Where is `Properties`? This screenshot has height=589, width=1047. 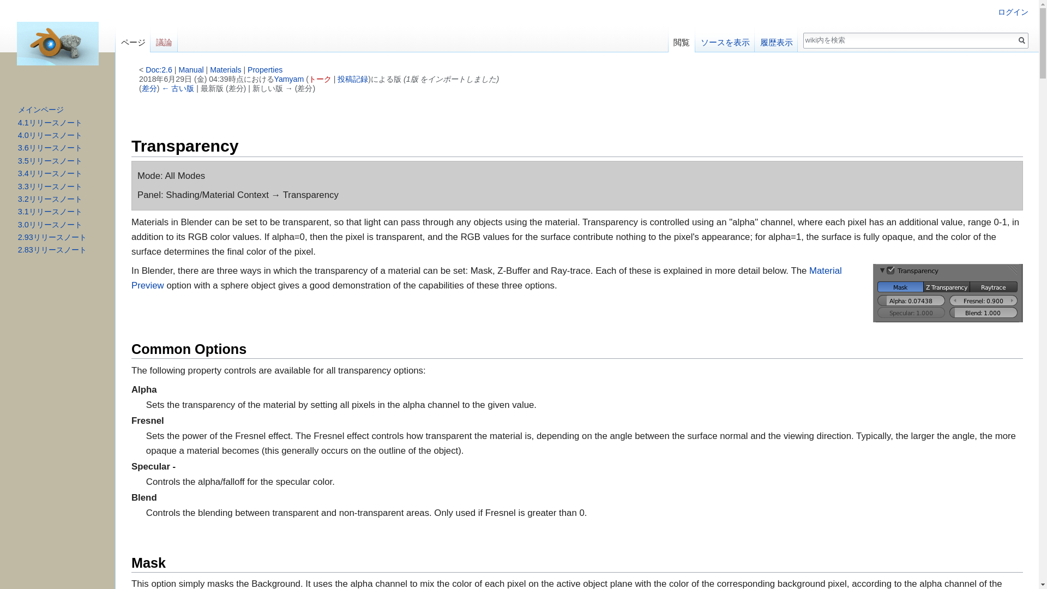 Properties is located at coordinates (265, 70).